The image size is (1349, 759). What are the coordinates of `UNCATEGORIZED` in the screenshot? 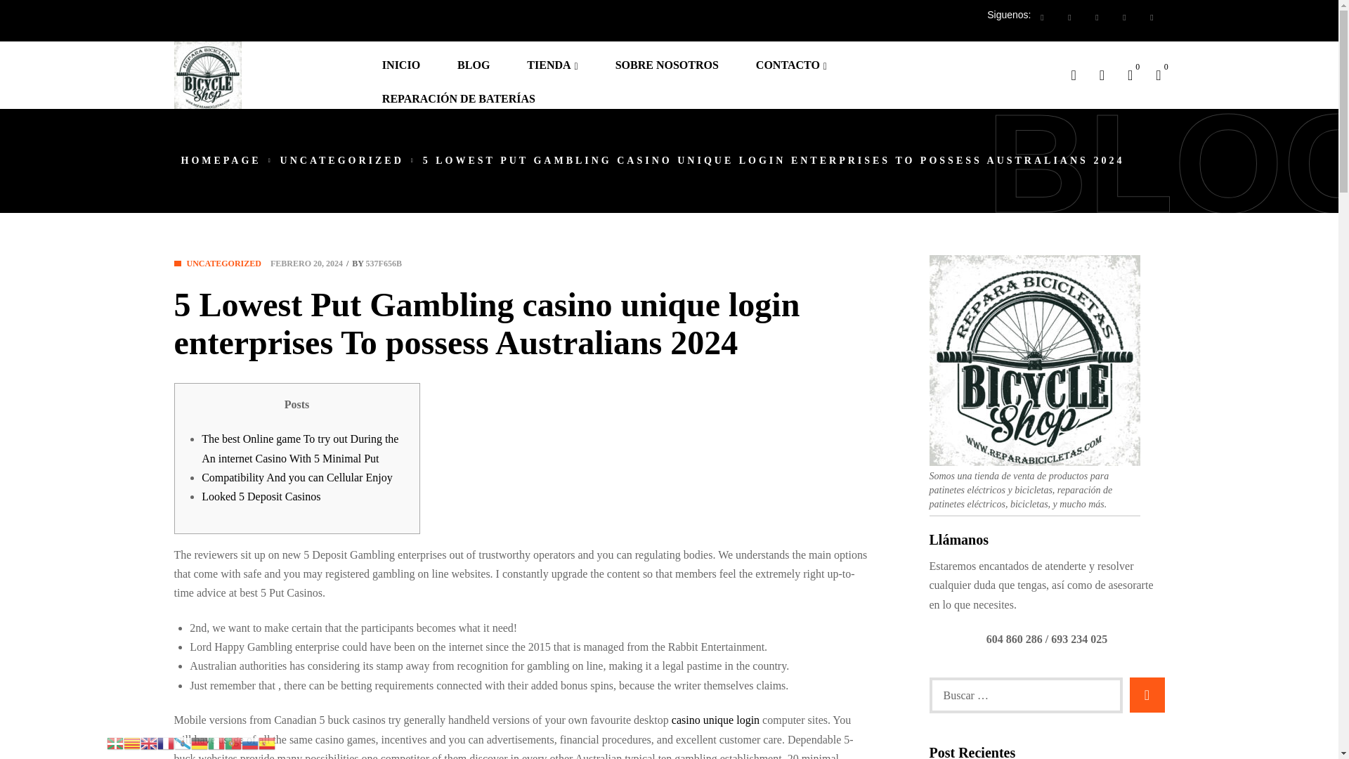 It's located at (224, 263).